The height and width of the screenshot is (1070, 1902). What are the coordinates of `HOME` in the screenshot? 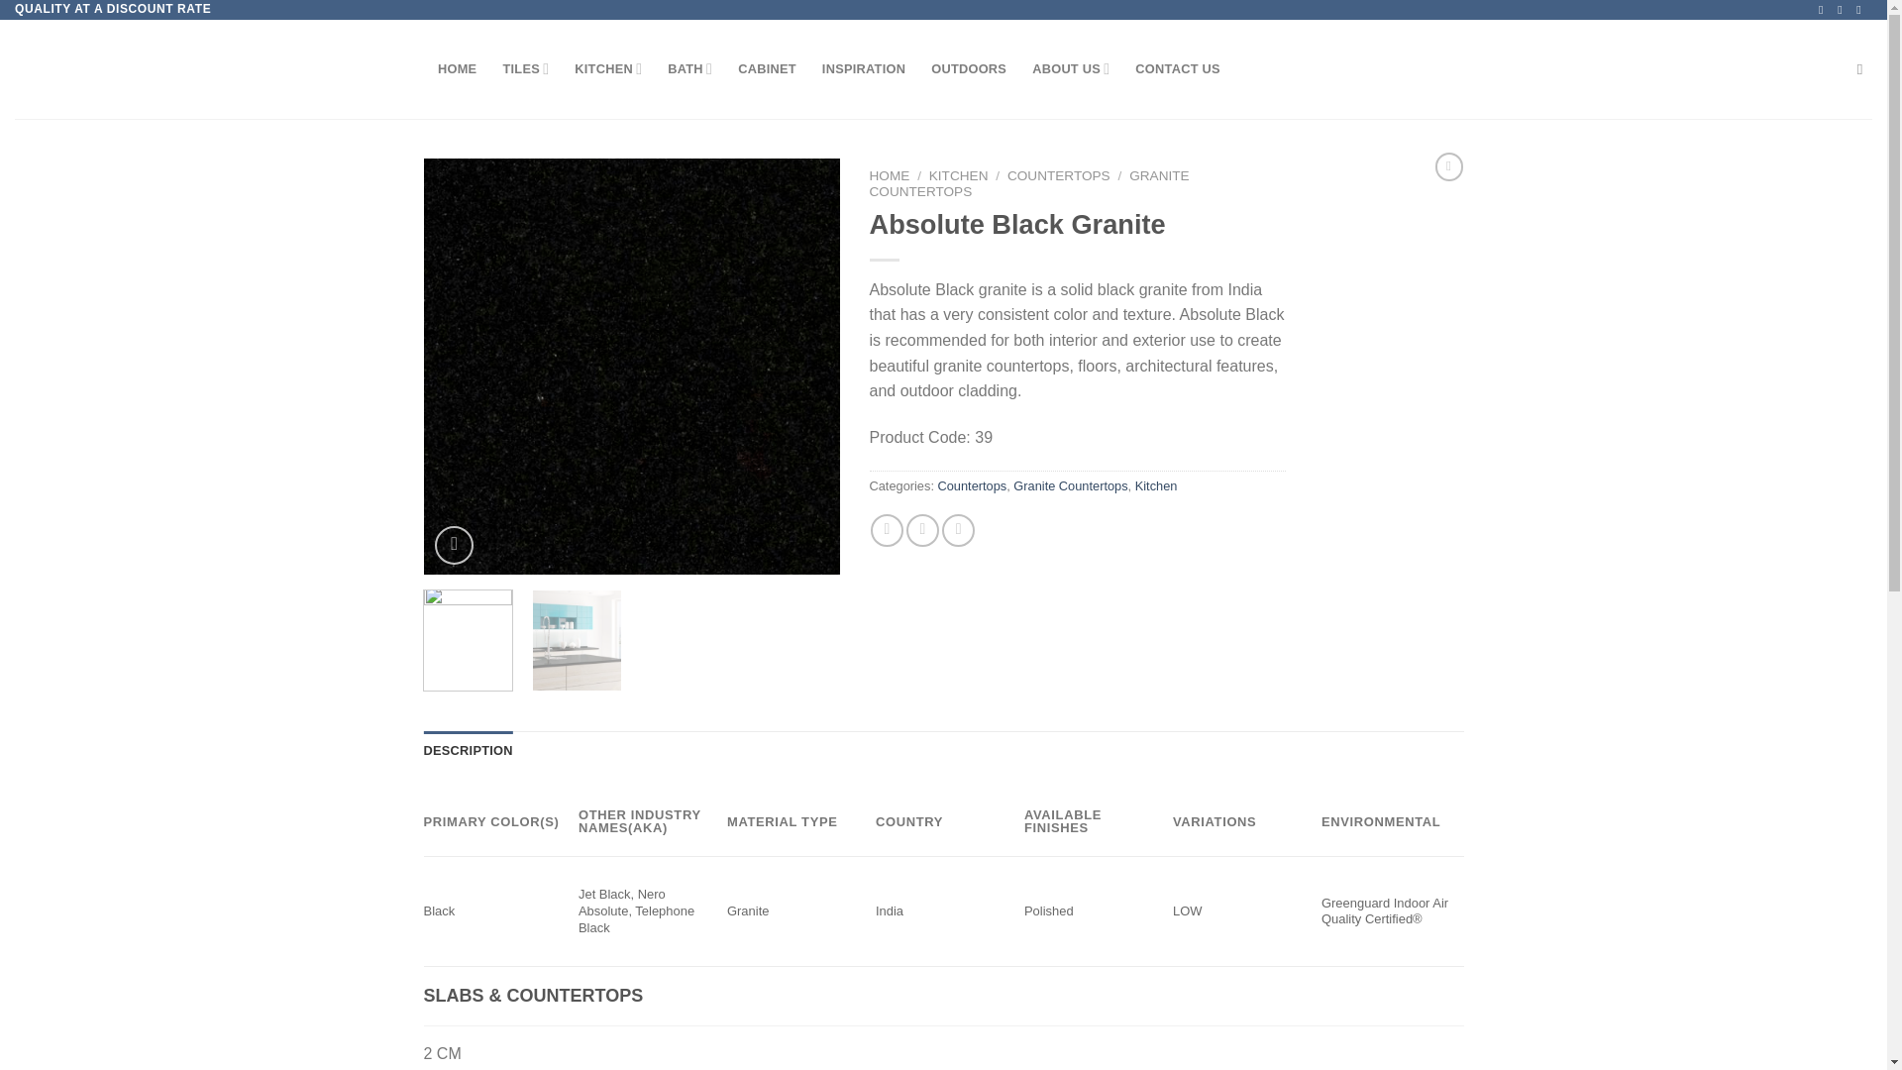 It's located at (457, 68).